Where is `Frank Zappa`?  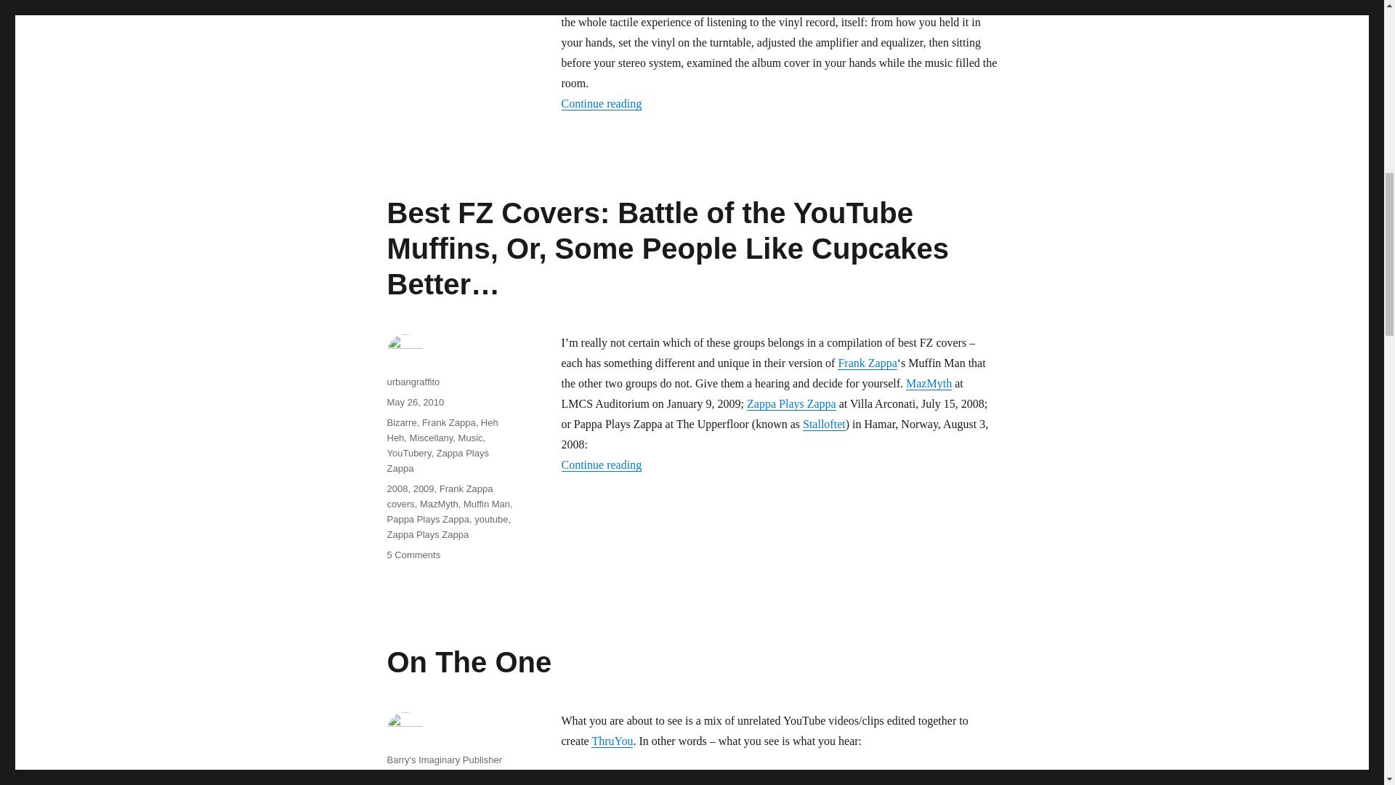 Frank Zappa is located at coordinates (868, 363).